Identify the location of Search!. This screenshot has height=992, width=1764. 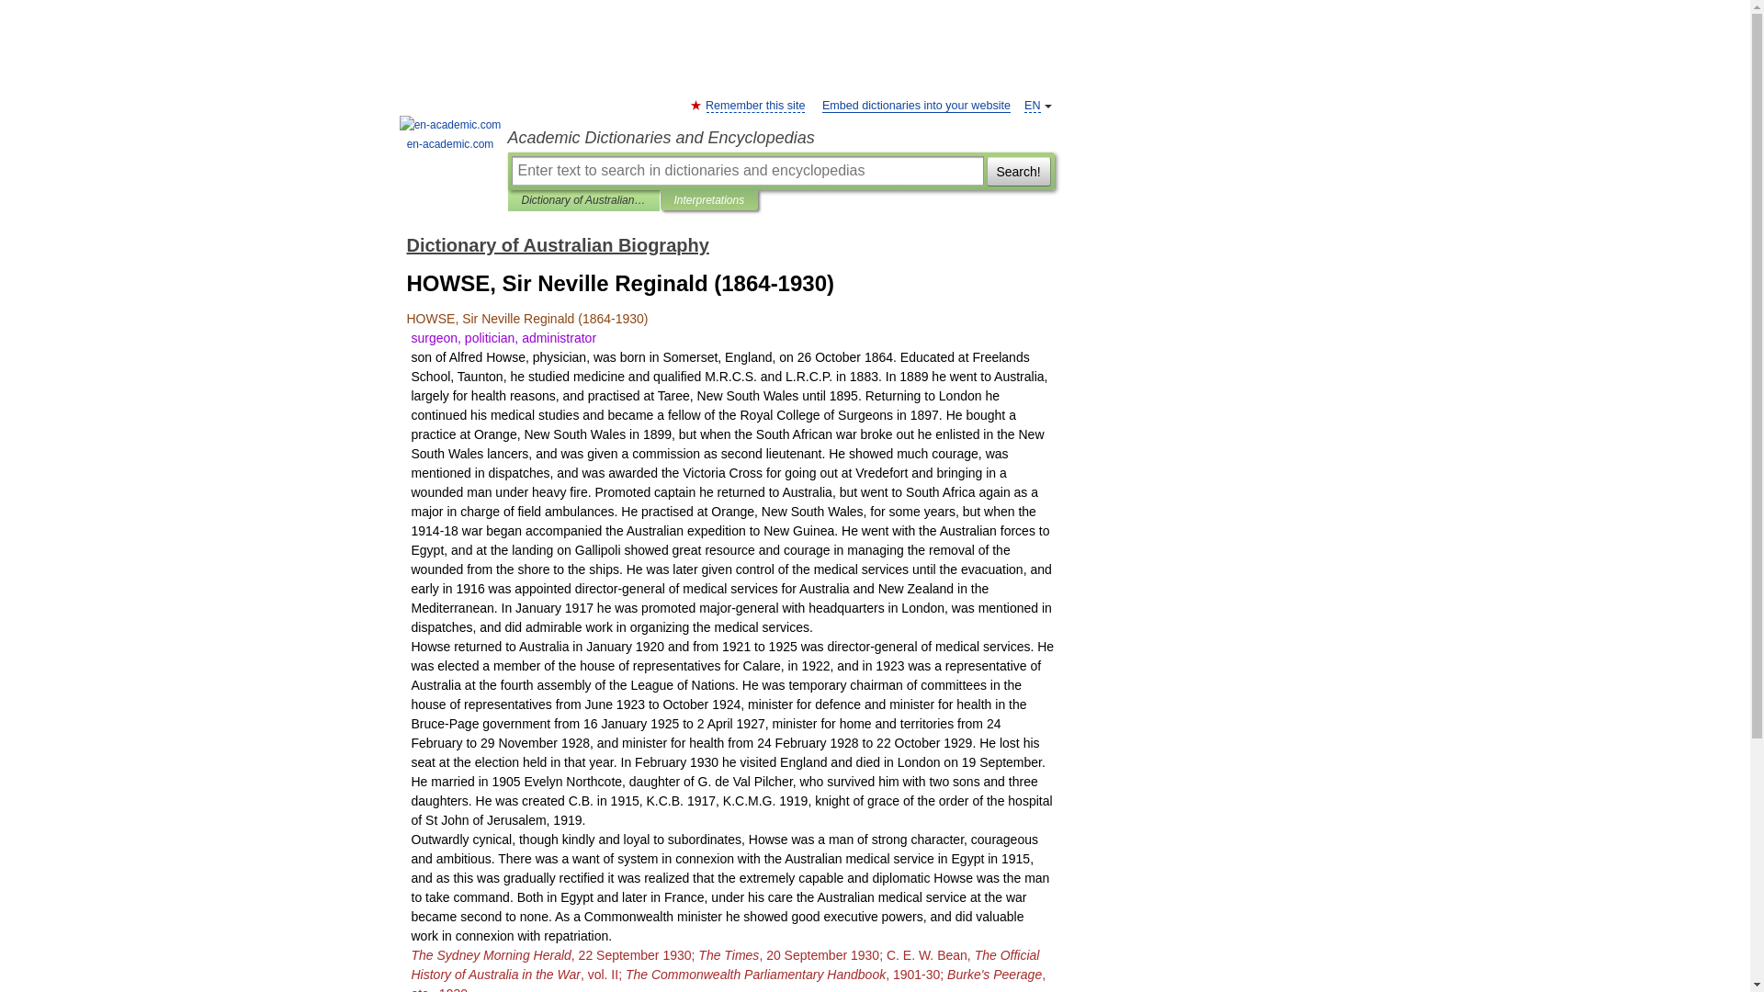
(1018, 170).